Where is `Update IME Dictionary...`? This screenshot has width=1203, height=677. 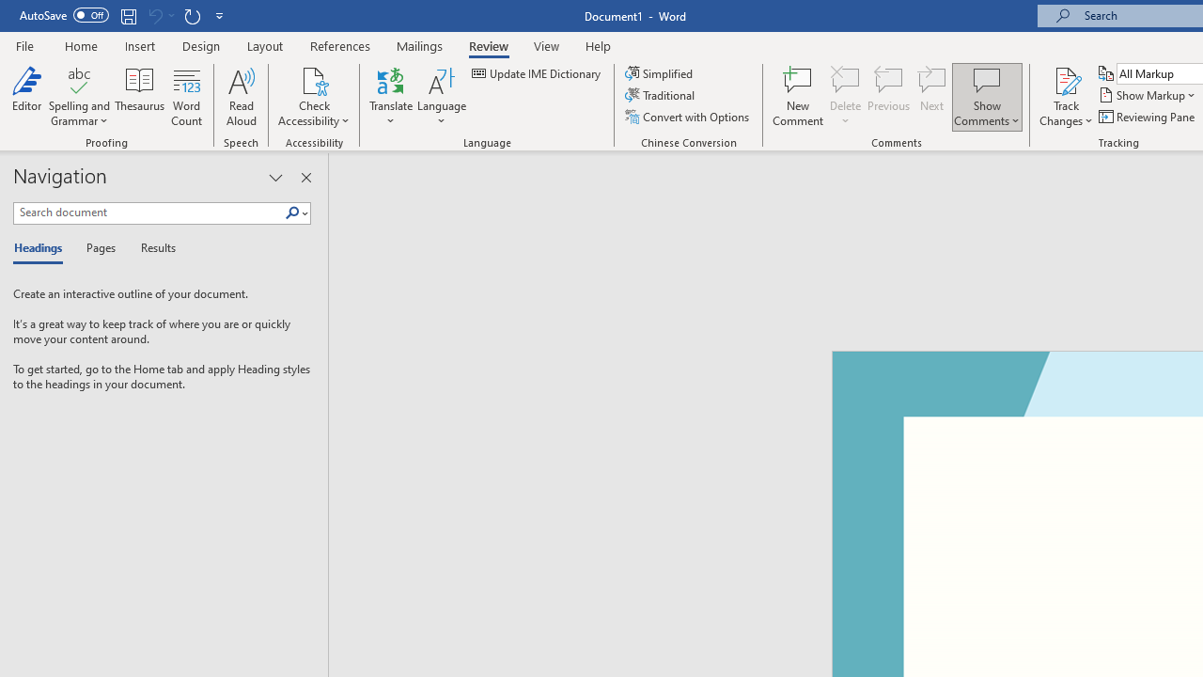 Update IME Dictionary... is located at coordinates (538, 73).